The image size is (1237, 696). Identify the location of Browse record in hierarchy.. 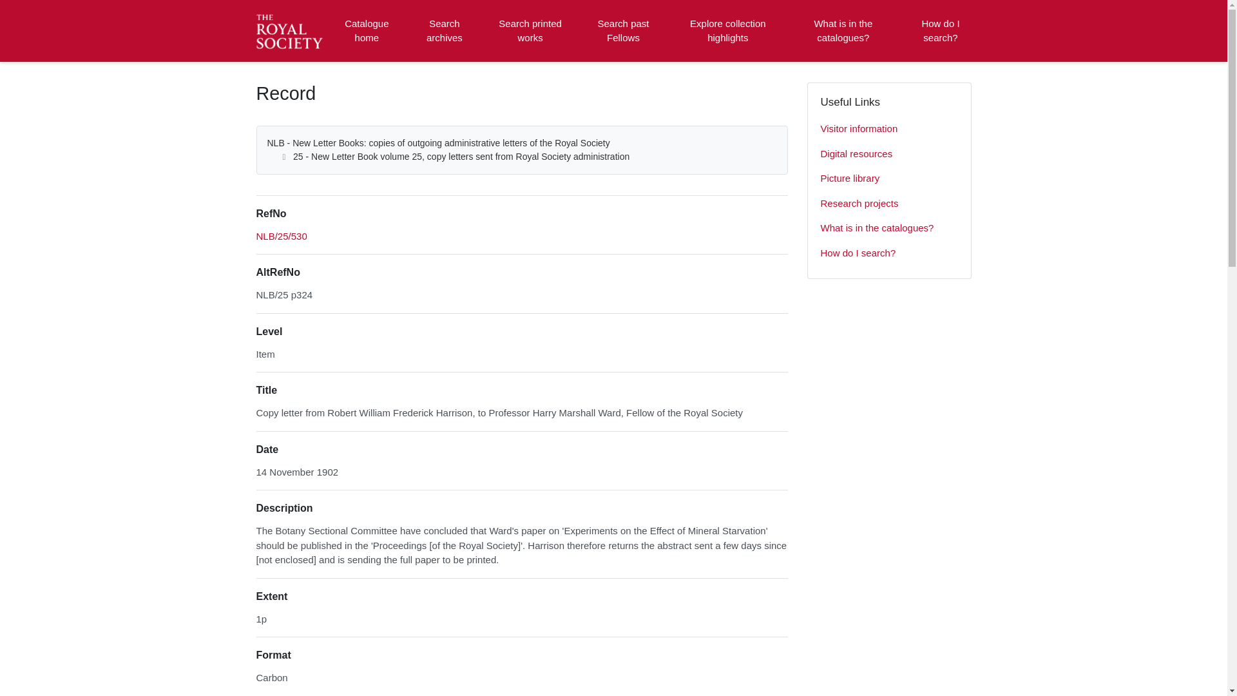
(281, 236).